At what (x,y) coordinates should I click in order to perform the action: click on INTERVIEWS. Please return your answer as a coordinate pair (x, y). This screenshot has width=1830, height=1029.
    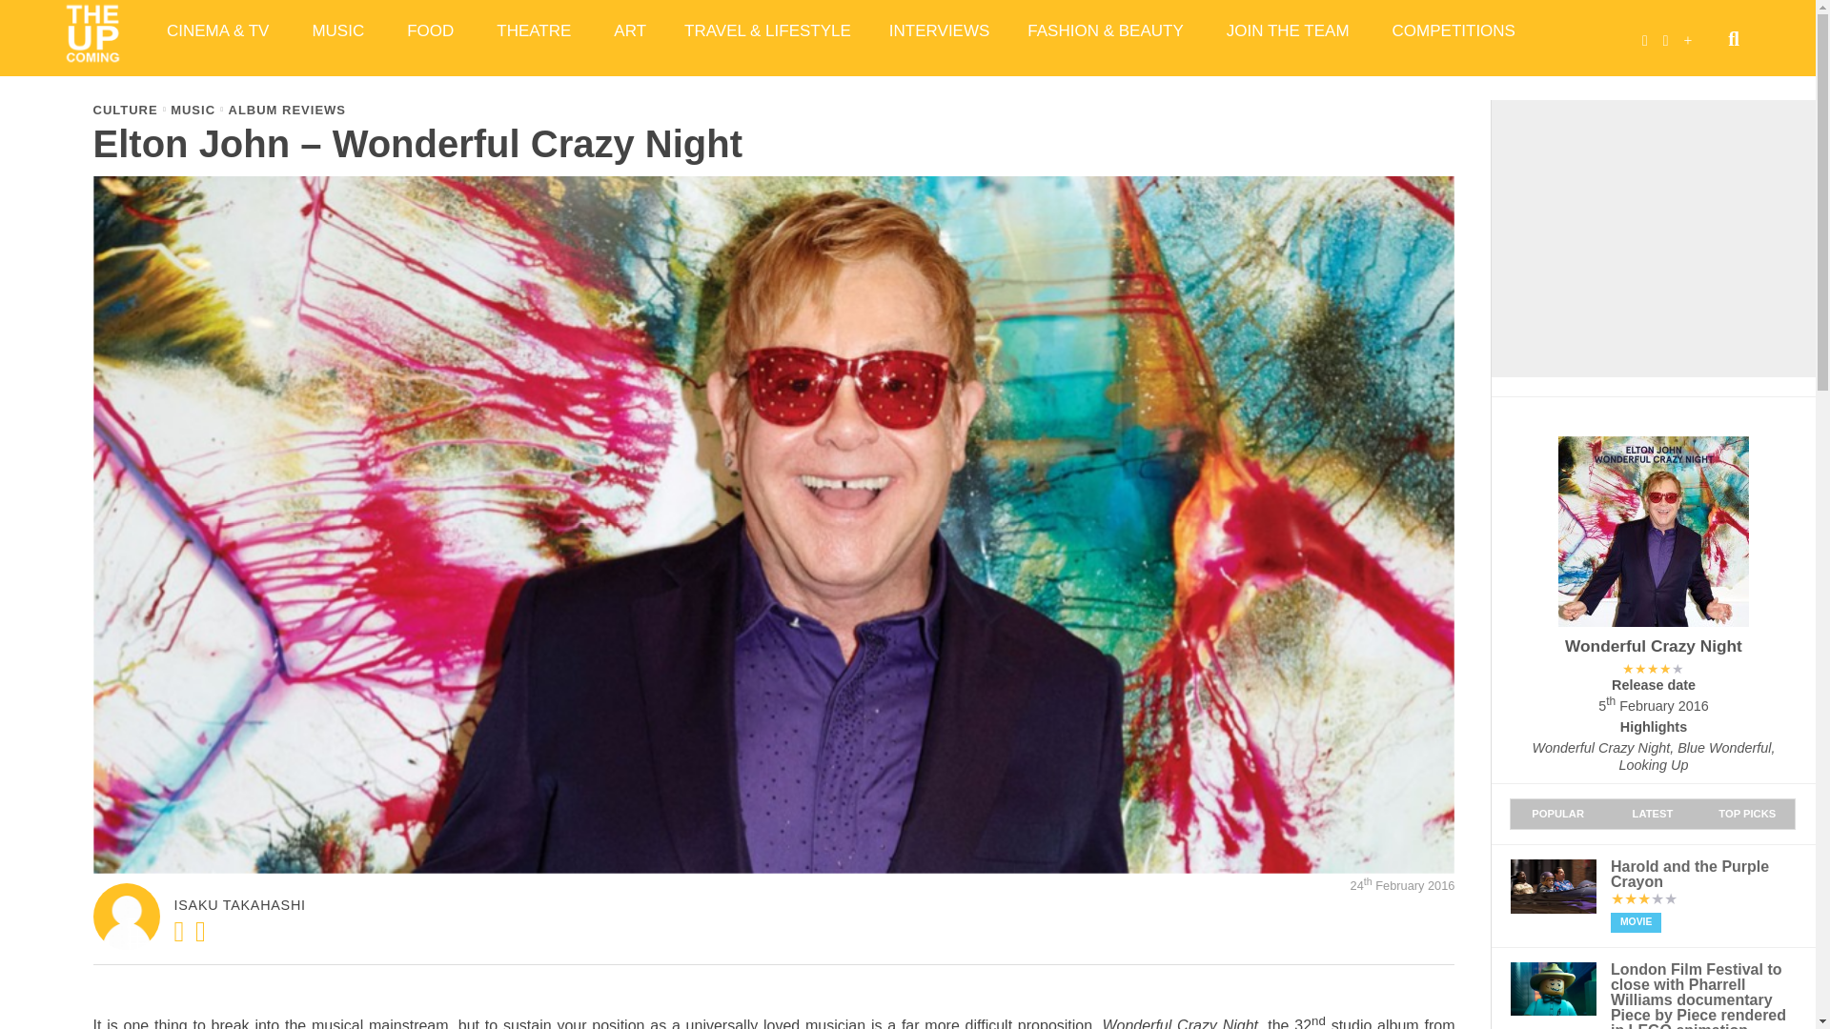
    Looking at the image, I should click on (939, 30).